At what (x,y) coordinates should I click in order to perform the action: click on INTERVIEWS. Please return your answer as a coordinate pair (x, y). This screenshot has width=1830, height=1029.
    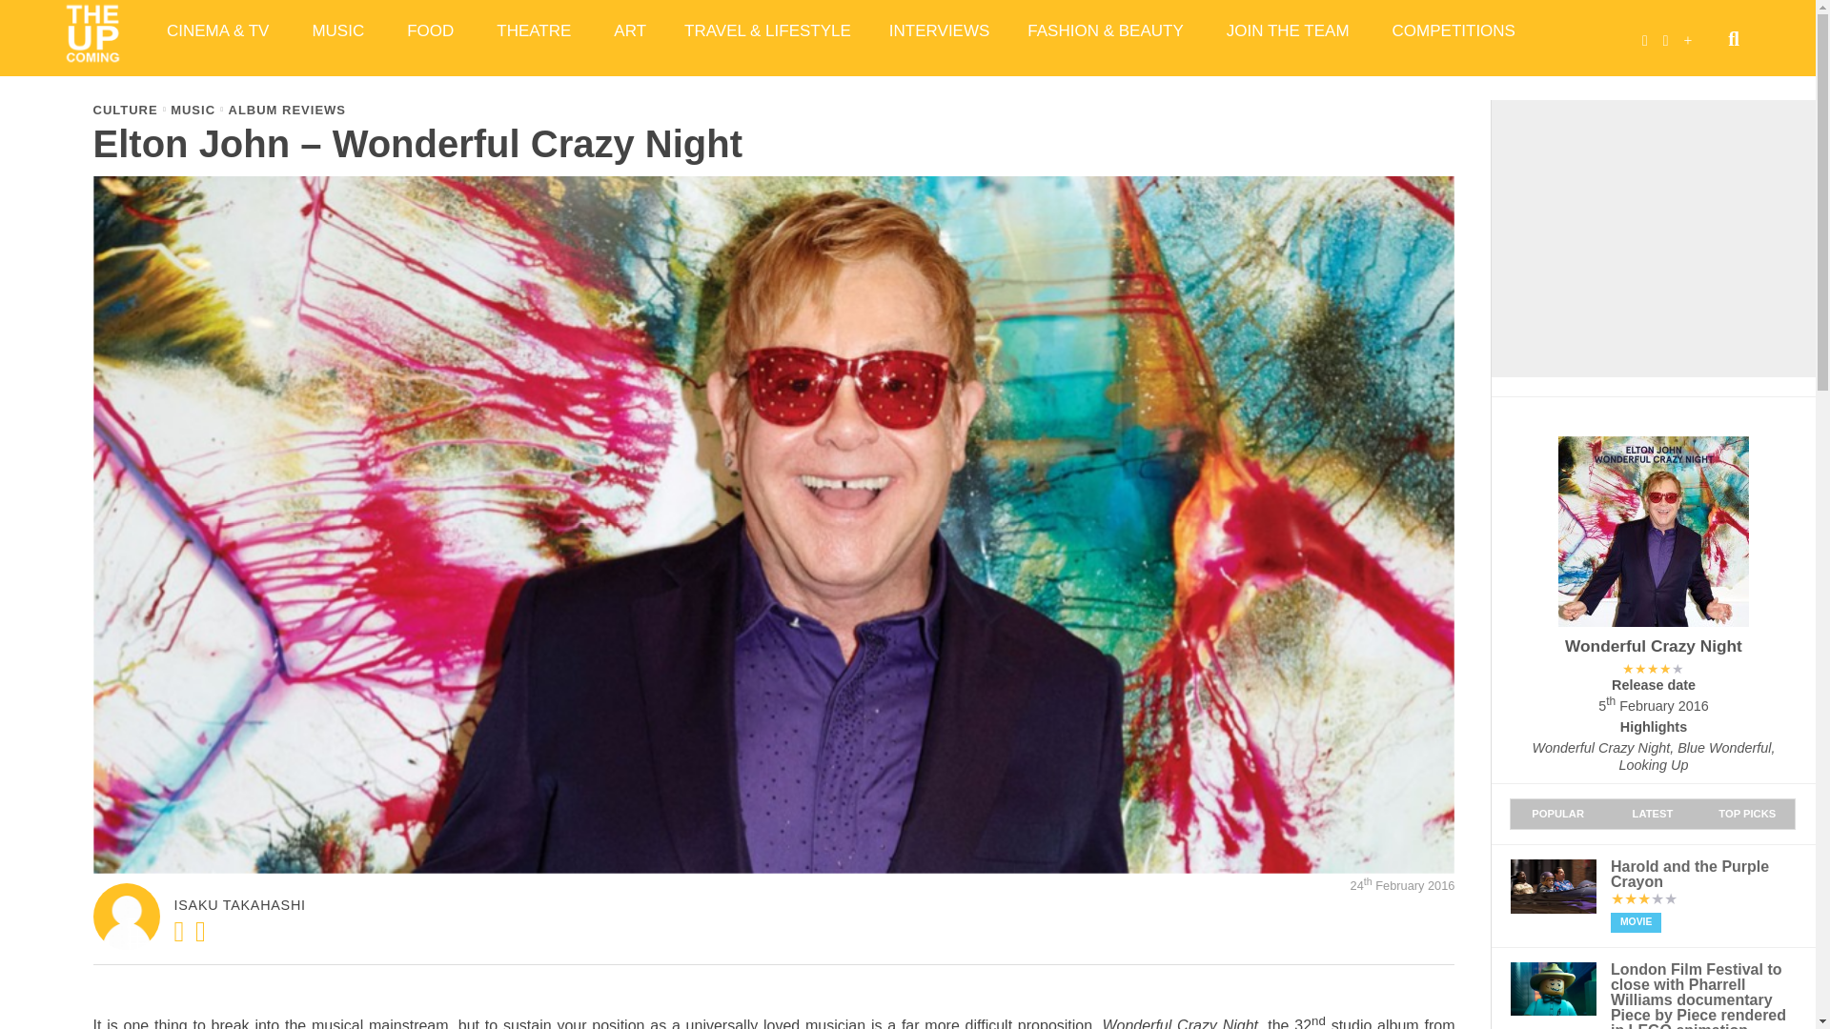
    Looking at the image, I should click on (939, 30).